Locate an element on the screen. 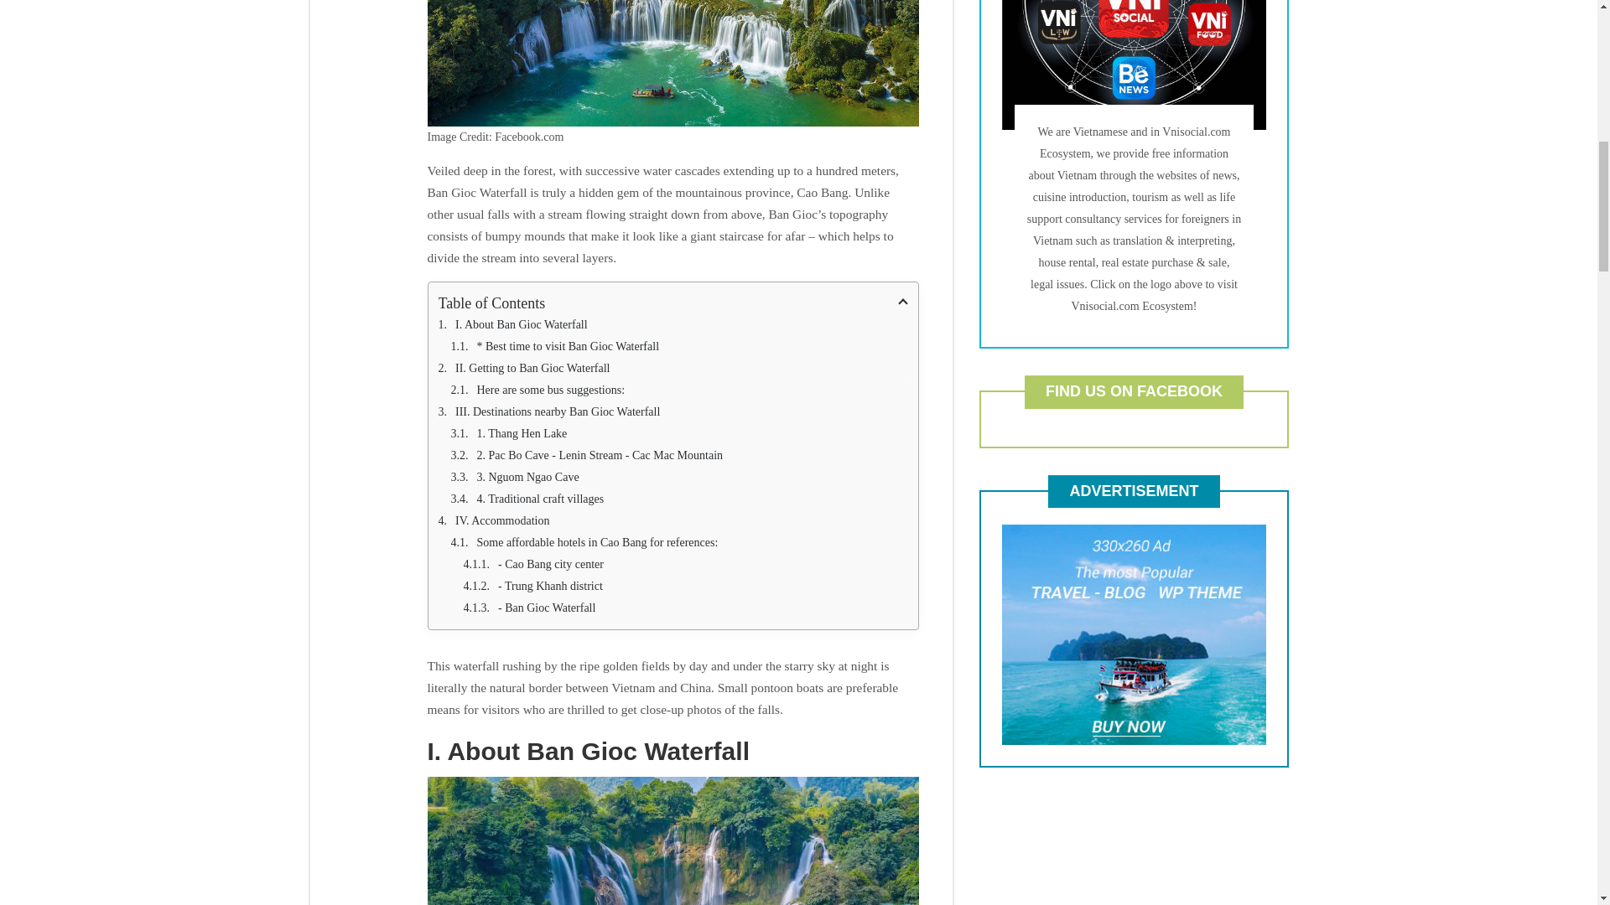 Image resolution: width=1610 pixels, height=905 pixels. - Ban Gioc Waterfall is located at coordinates (685, 608).